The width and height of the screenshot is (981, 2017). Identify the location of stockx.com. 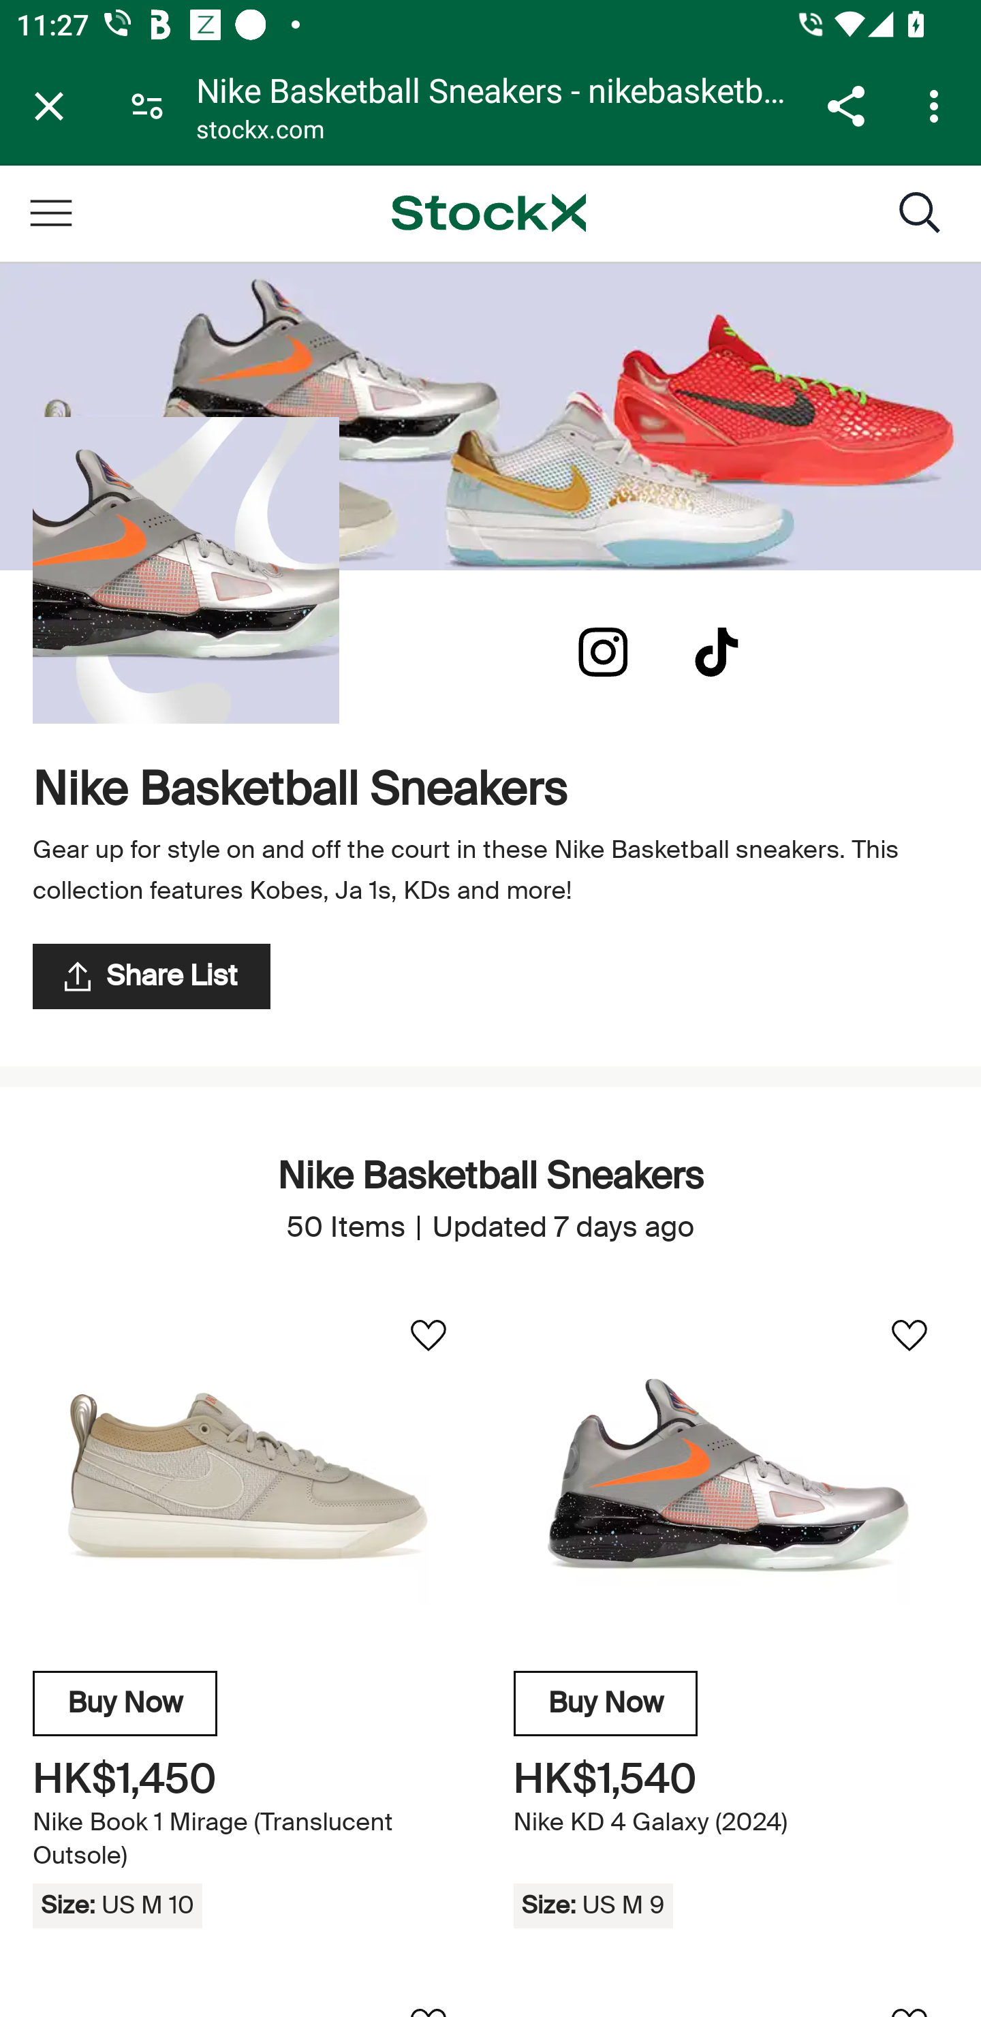
(260, 132).